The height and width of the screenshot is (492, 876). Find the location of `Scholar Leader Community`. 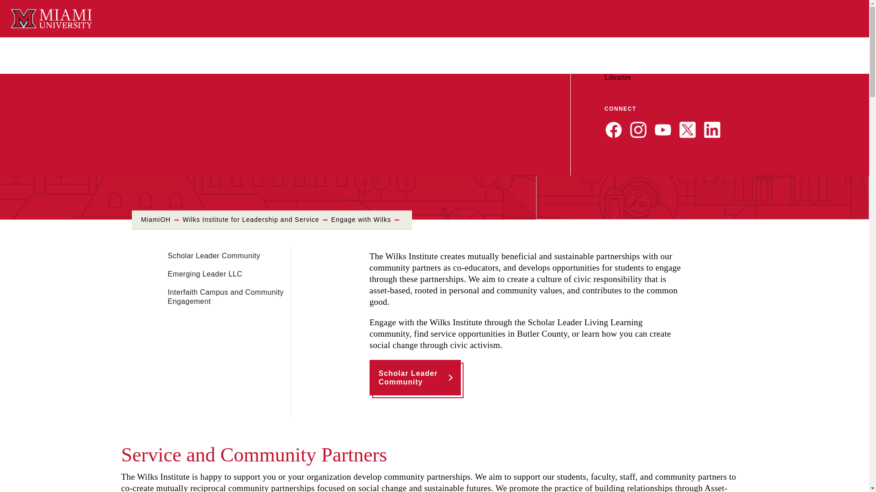

Scholar Leader Community is located at coordinates (415, 377).